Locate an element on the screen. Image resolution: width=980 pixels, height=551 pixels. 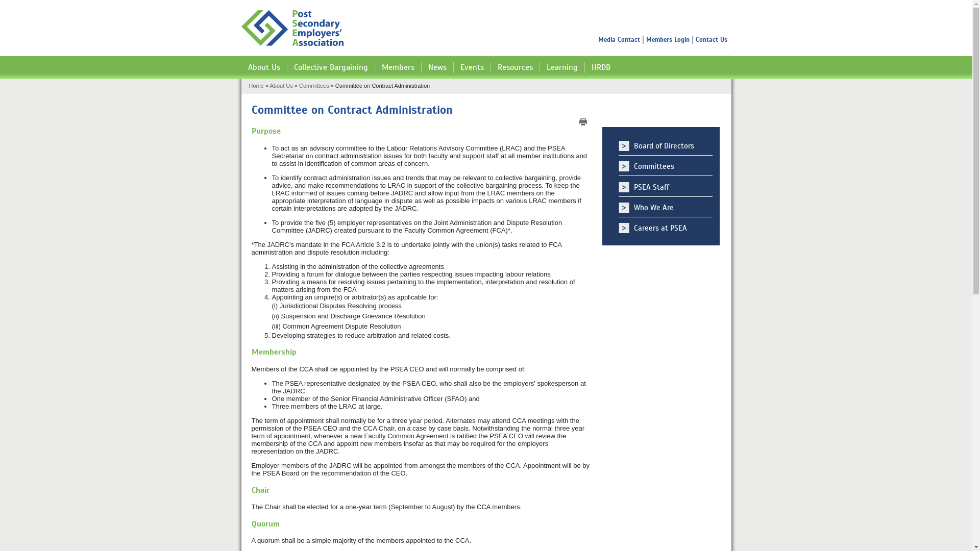
Careers at PSEA is located at coordinates (666, 228).